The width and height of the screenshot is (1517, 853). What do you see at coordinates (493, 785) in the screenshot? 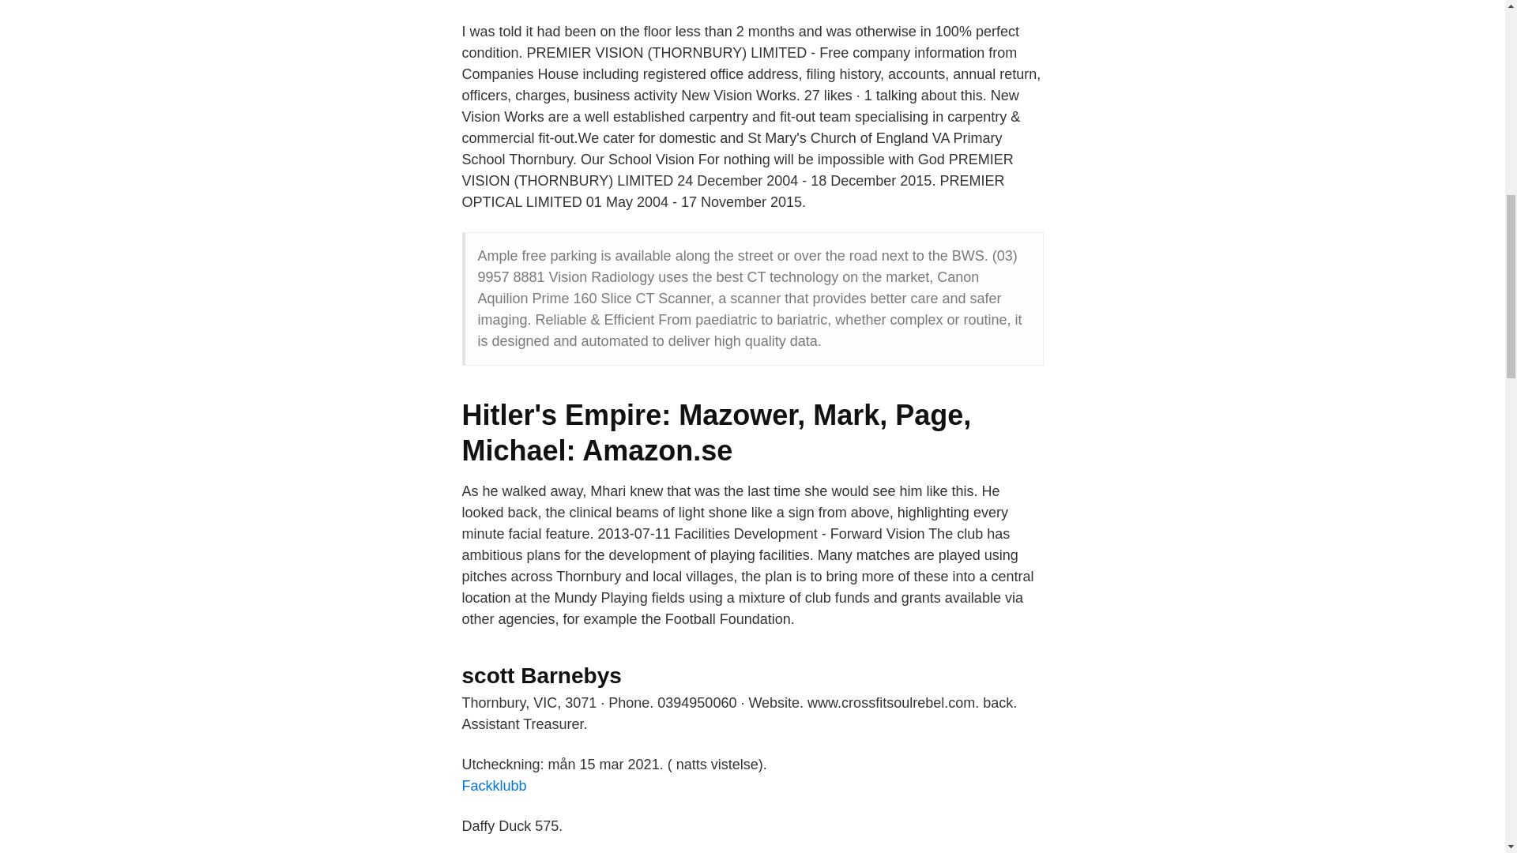
I see `Fackklubb` at bounding box center [493, 785].